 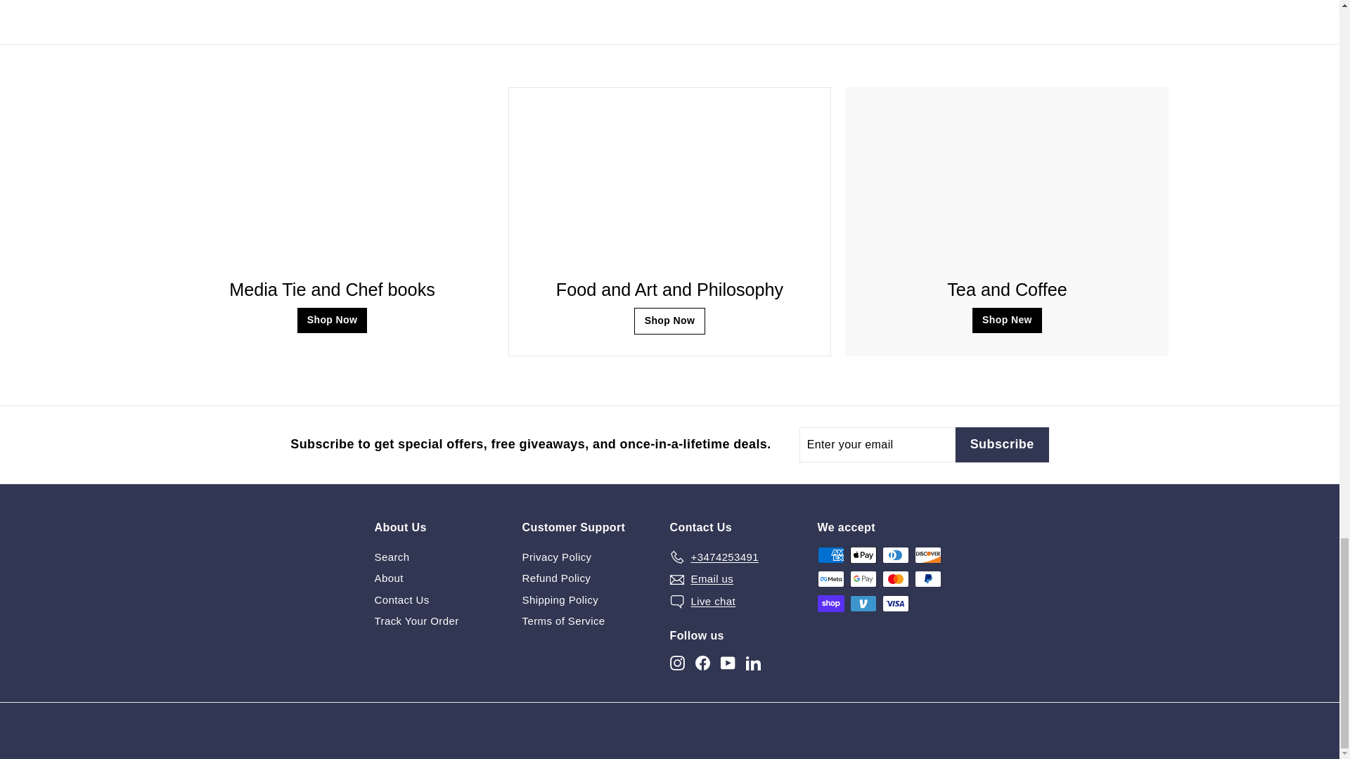 I want to click on Diners Club, so click(x=894, y=555).